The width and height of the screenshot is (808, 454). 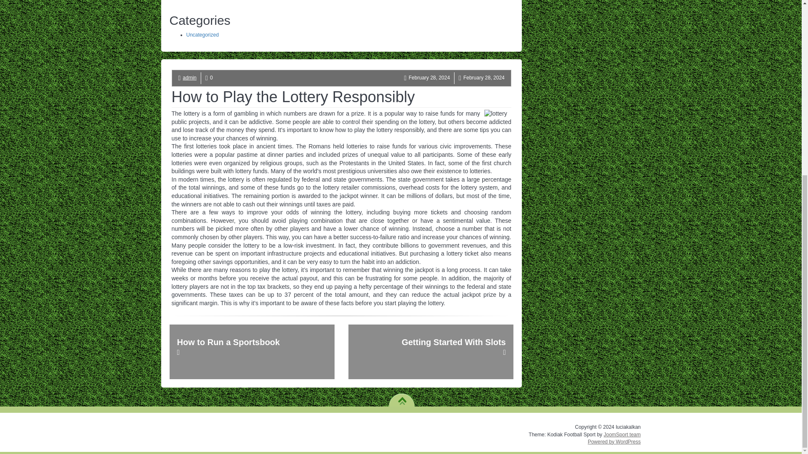 What do you see at coordinates (431, 351) in the screenshot?
I see `Getting Started With Slots` at bounding box center [431, 351].